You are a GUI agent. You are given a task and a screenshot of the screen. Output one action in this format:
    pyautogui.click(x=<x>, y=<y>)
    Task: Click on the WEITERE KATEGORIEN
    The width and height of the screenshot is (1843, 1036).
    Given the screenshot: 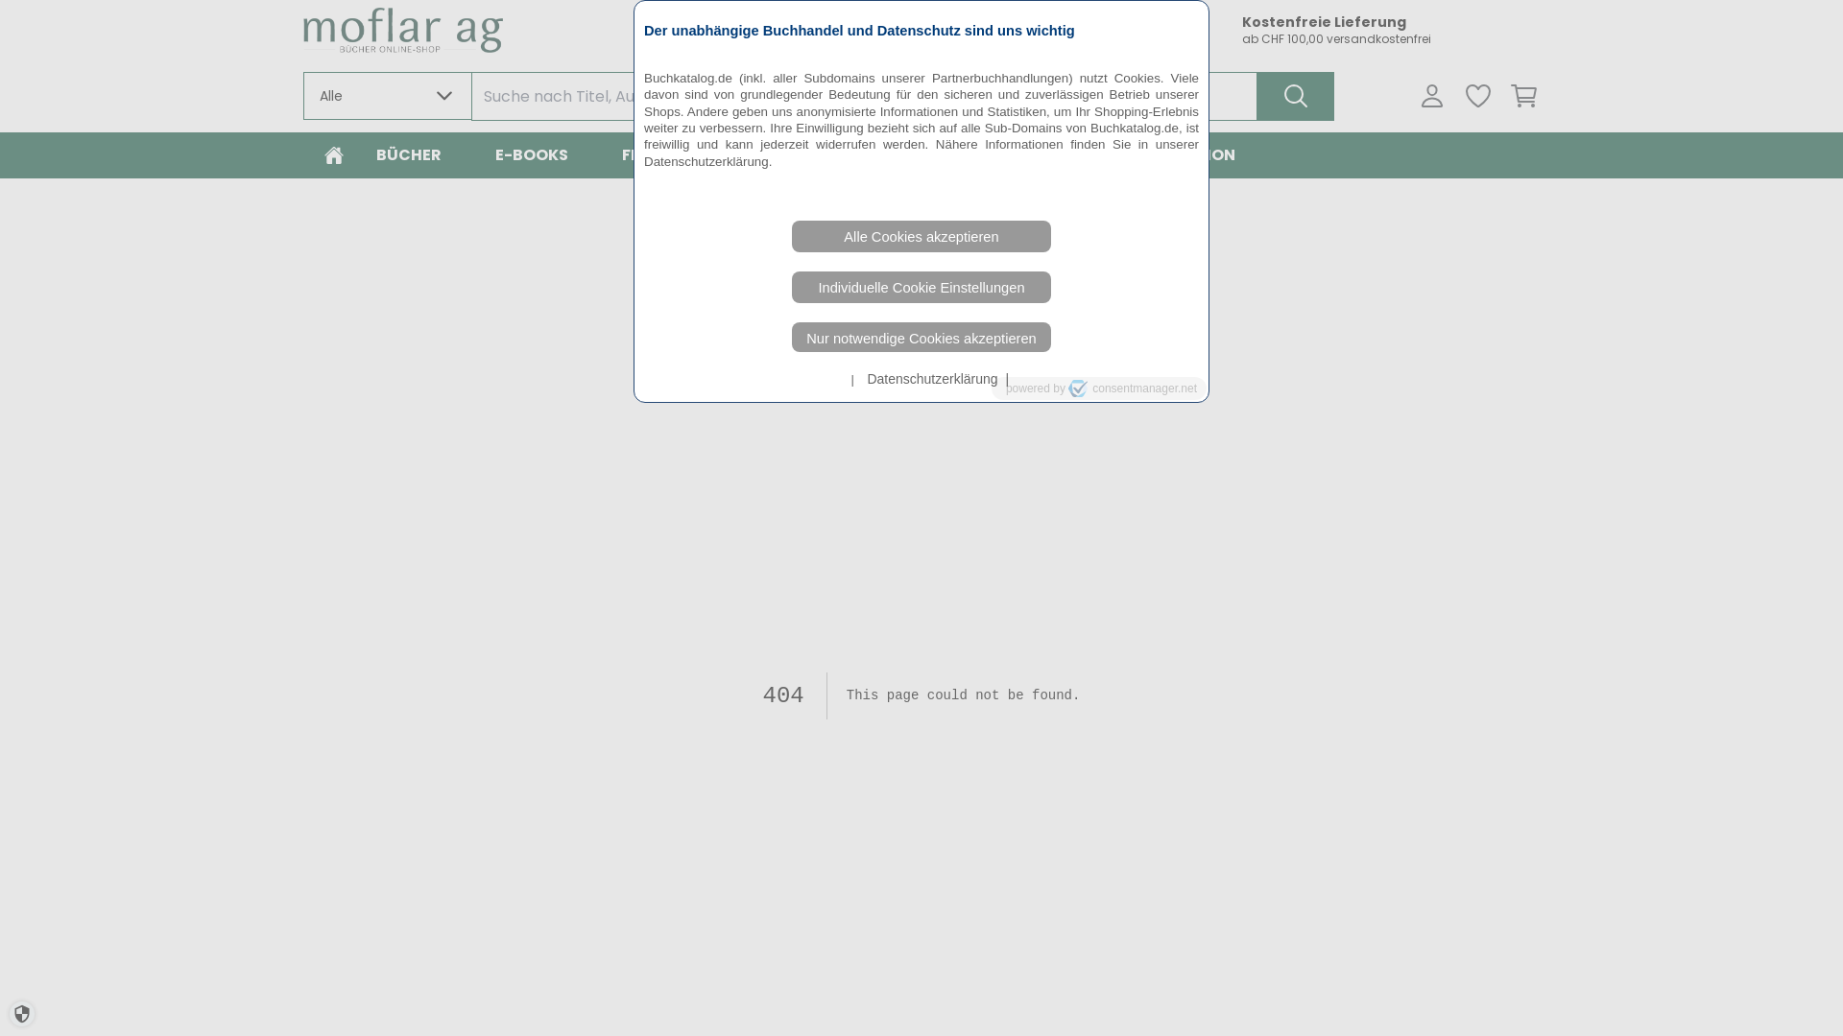 What is the action you would take?
    pyautogui.click(x=798, y=155)
    